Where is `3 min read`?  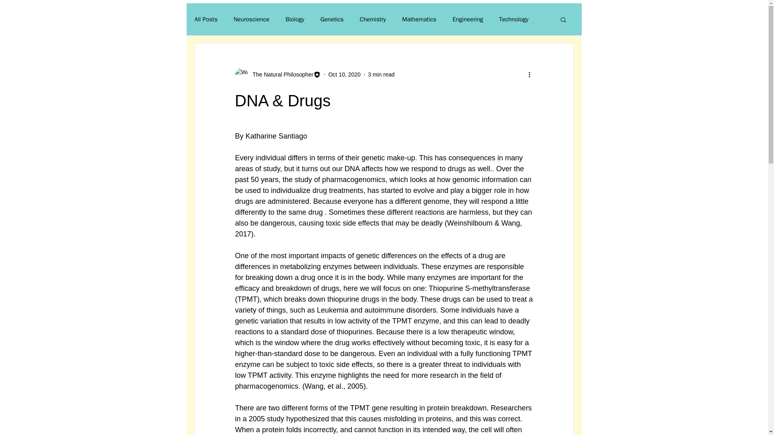
3 min read is located at coordinates (381, 74).